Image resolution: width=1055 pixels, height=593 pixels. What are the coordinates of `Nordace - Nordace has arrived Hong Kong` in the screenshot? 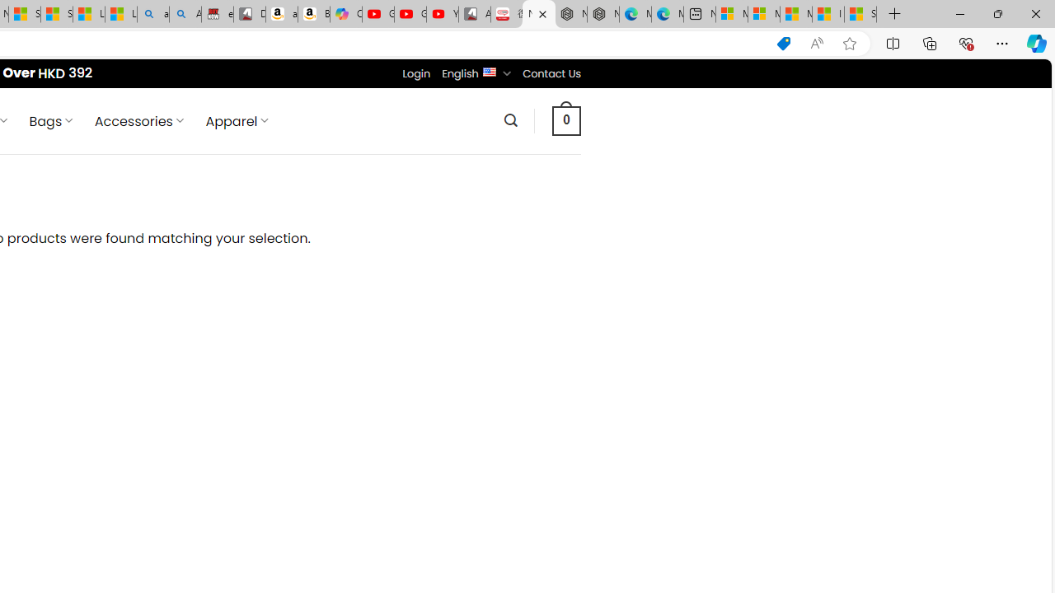 It's located at (603, 15).